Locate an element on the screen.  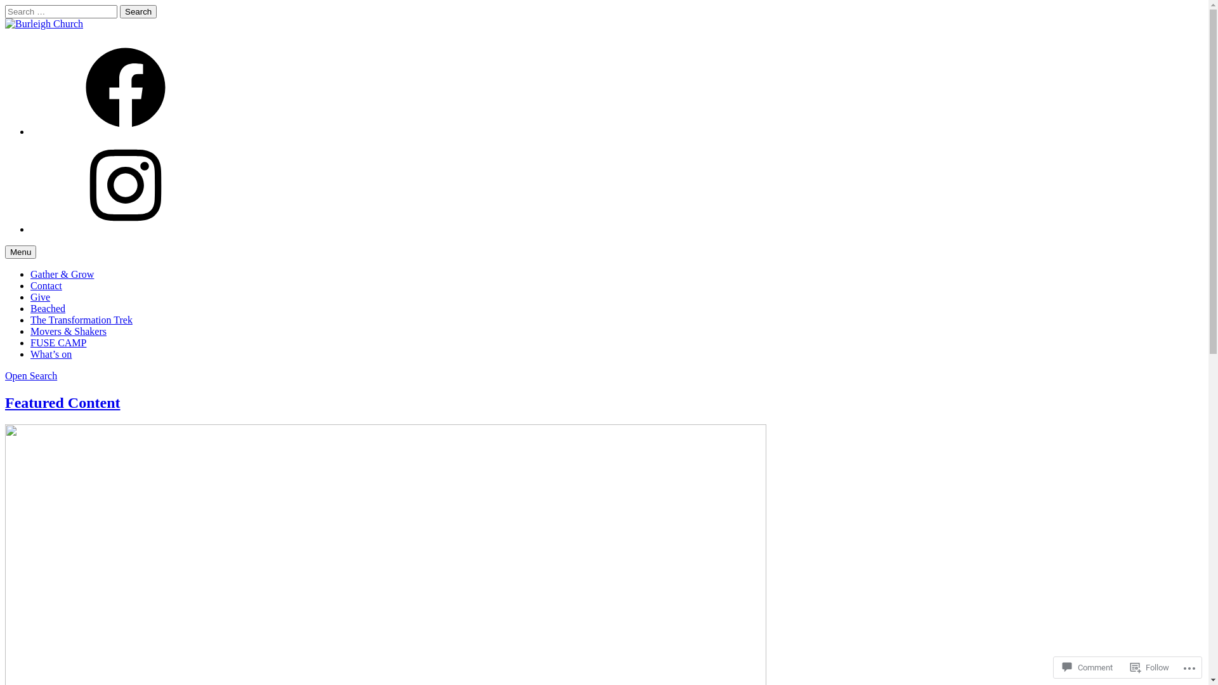
Burleigh Church is located at coordinates (39, 46).